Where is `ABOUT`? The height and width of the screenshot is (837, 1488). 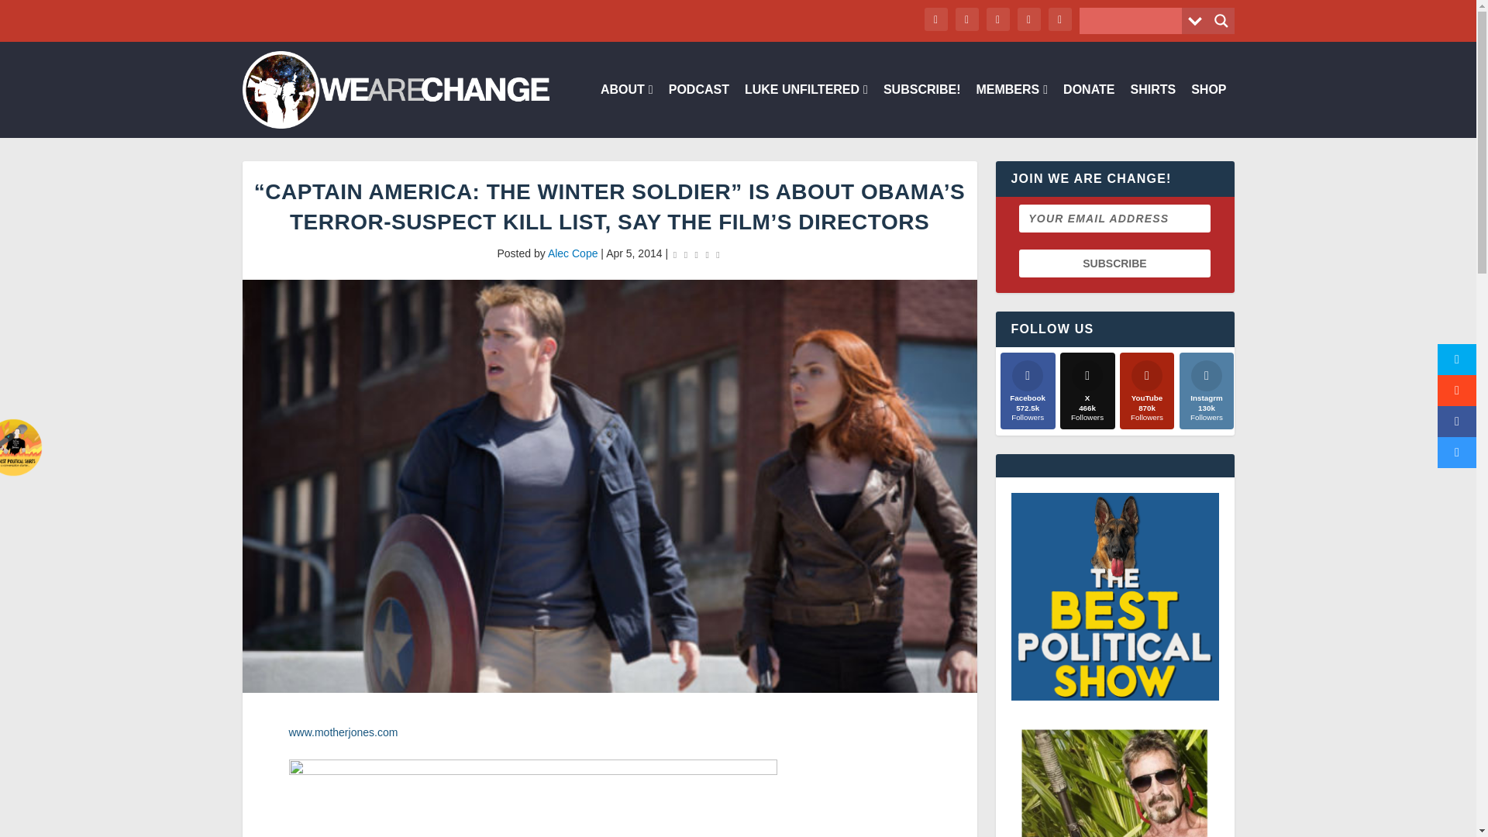
ABOUT is located at coordinates (626, 111).